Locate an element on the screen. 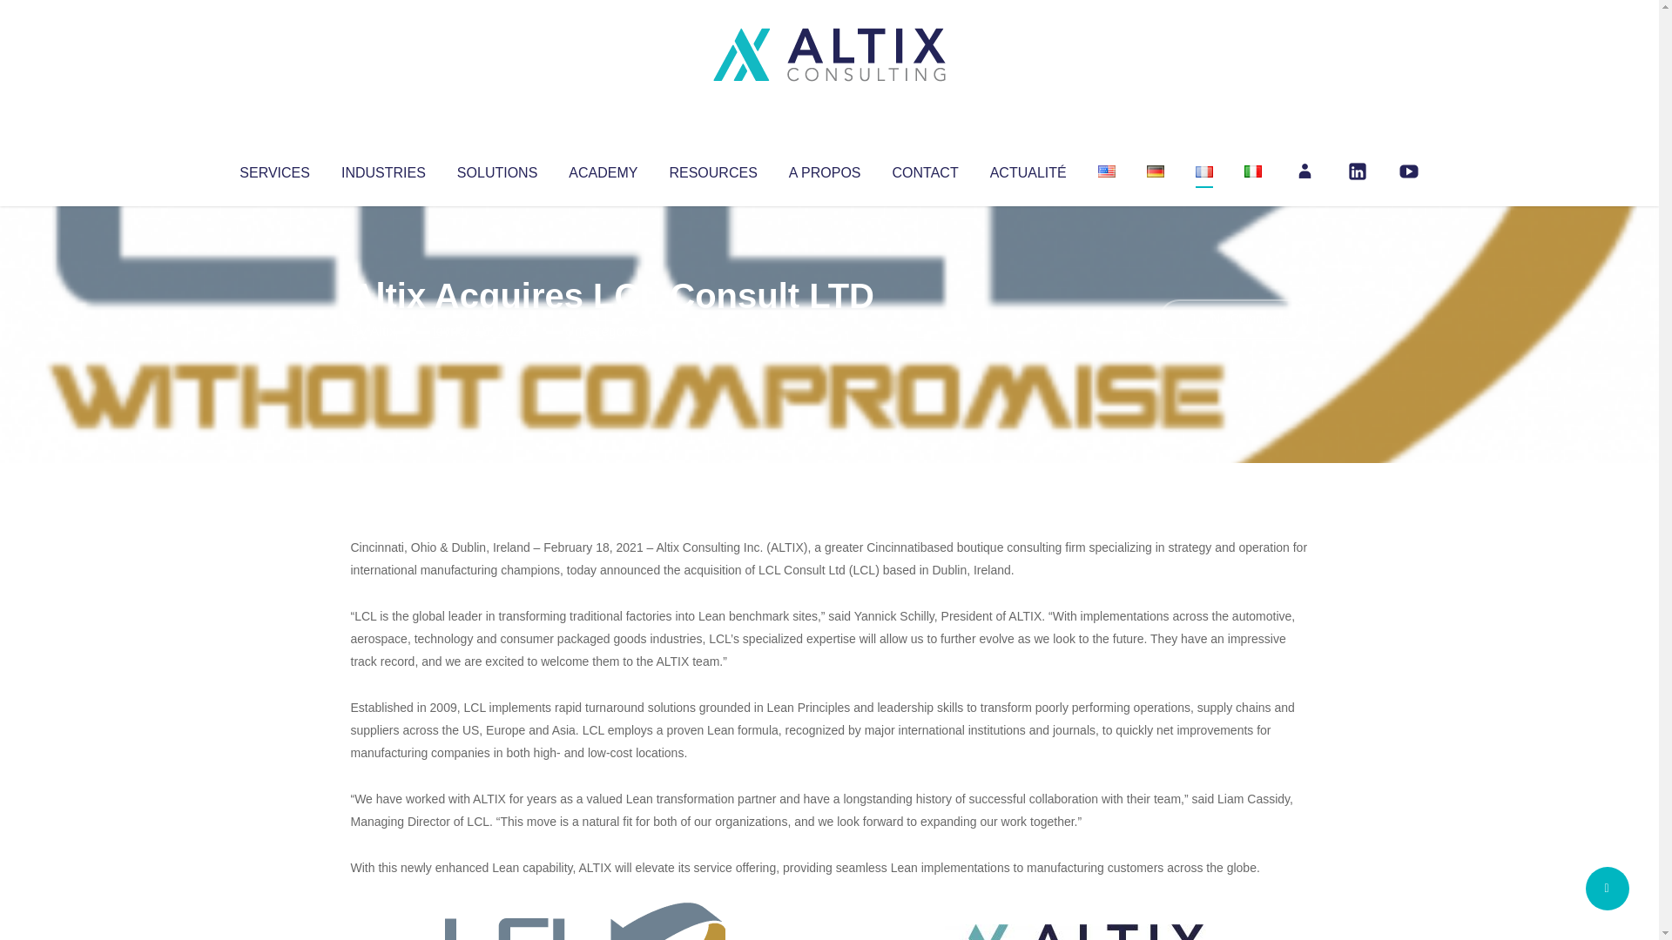 Image resolution: width=1672 pixels, height=940 pixels. Altix is located at coordinates (383, 331).